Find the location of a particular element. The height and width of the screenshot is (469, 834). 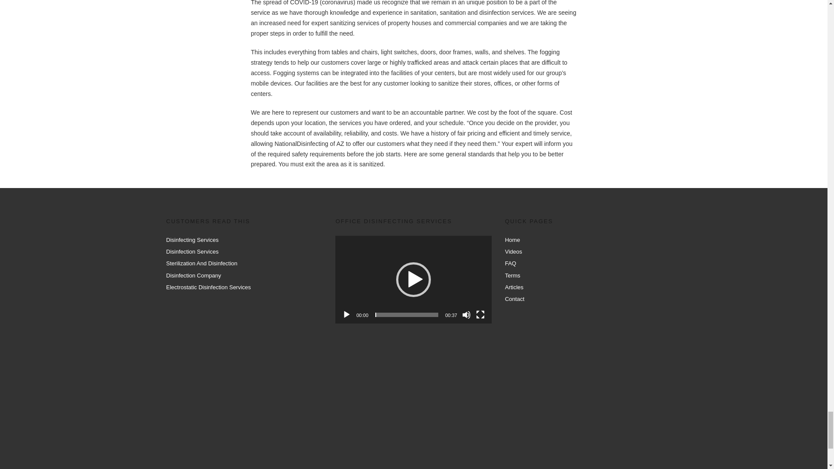

Sterilization And Disinfection is located at coordinates (202, 263).